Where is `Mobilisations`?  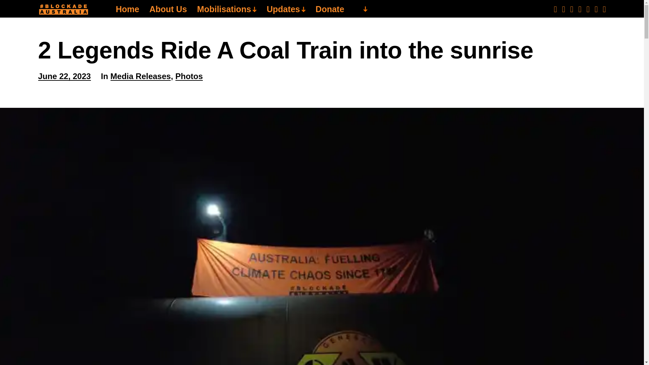 Mobilisations is located at coordinates (226, 9).